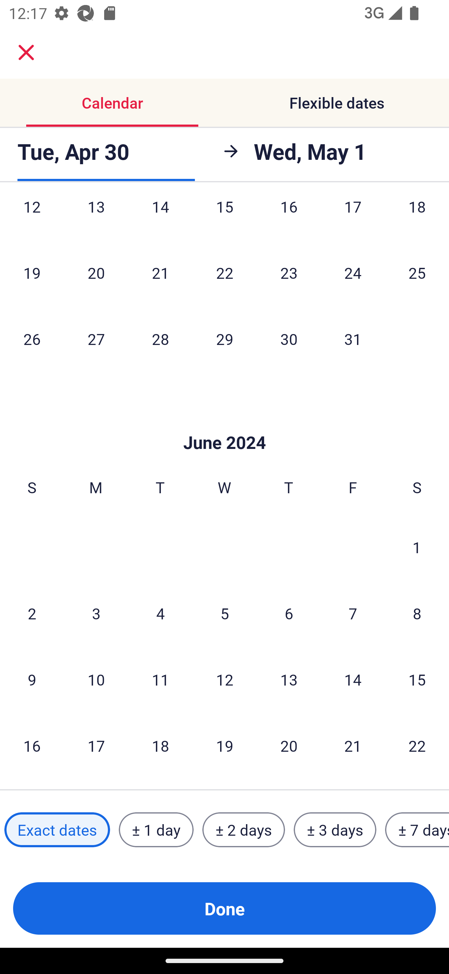 Image resolution: width=449 pixels, height=974 pixels. What do you see at coordinates (224, 273) in the screenshot?
I see `22 Wednesday, May 22, 2024` at bounding box center [224, 273].